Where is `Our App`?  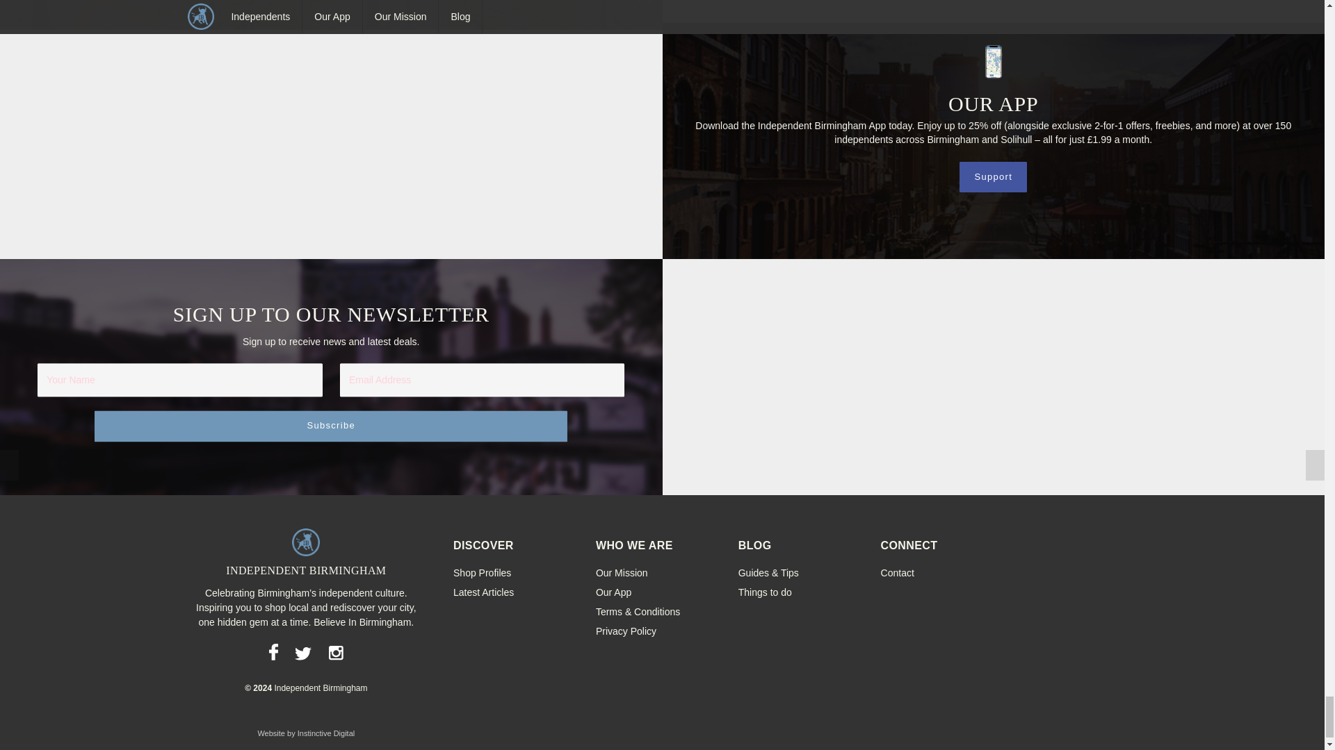 Our App is located at coordinates (613, 592).